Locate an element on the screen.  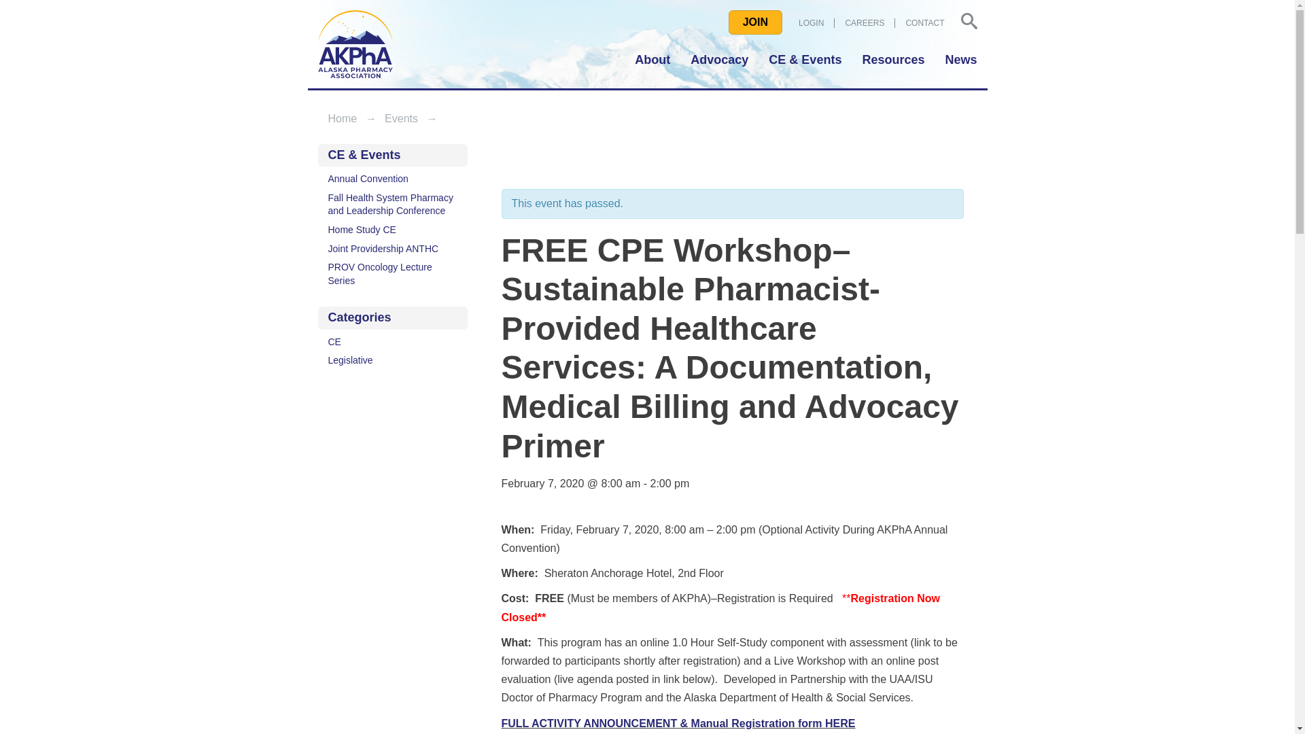
About is located at coordinates (657, 60).